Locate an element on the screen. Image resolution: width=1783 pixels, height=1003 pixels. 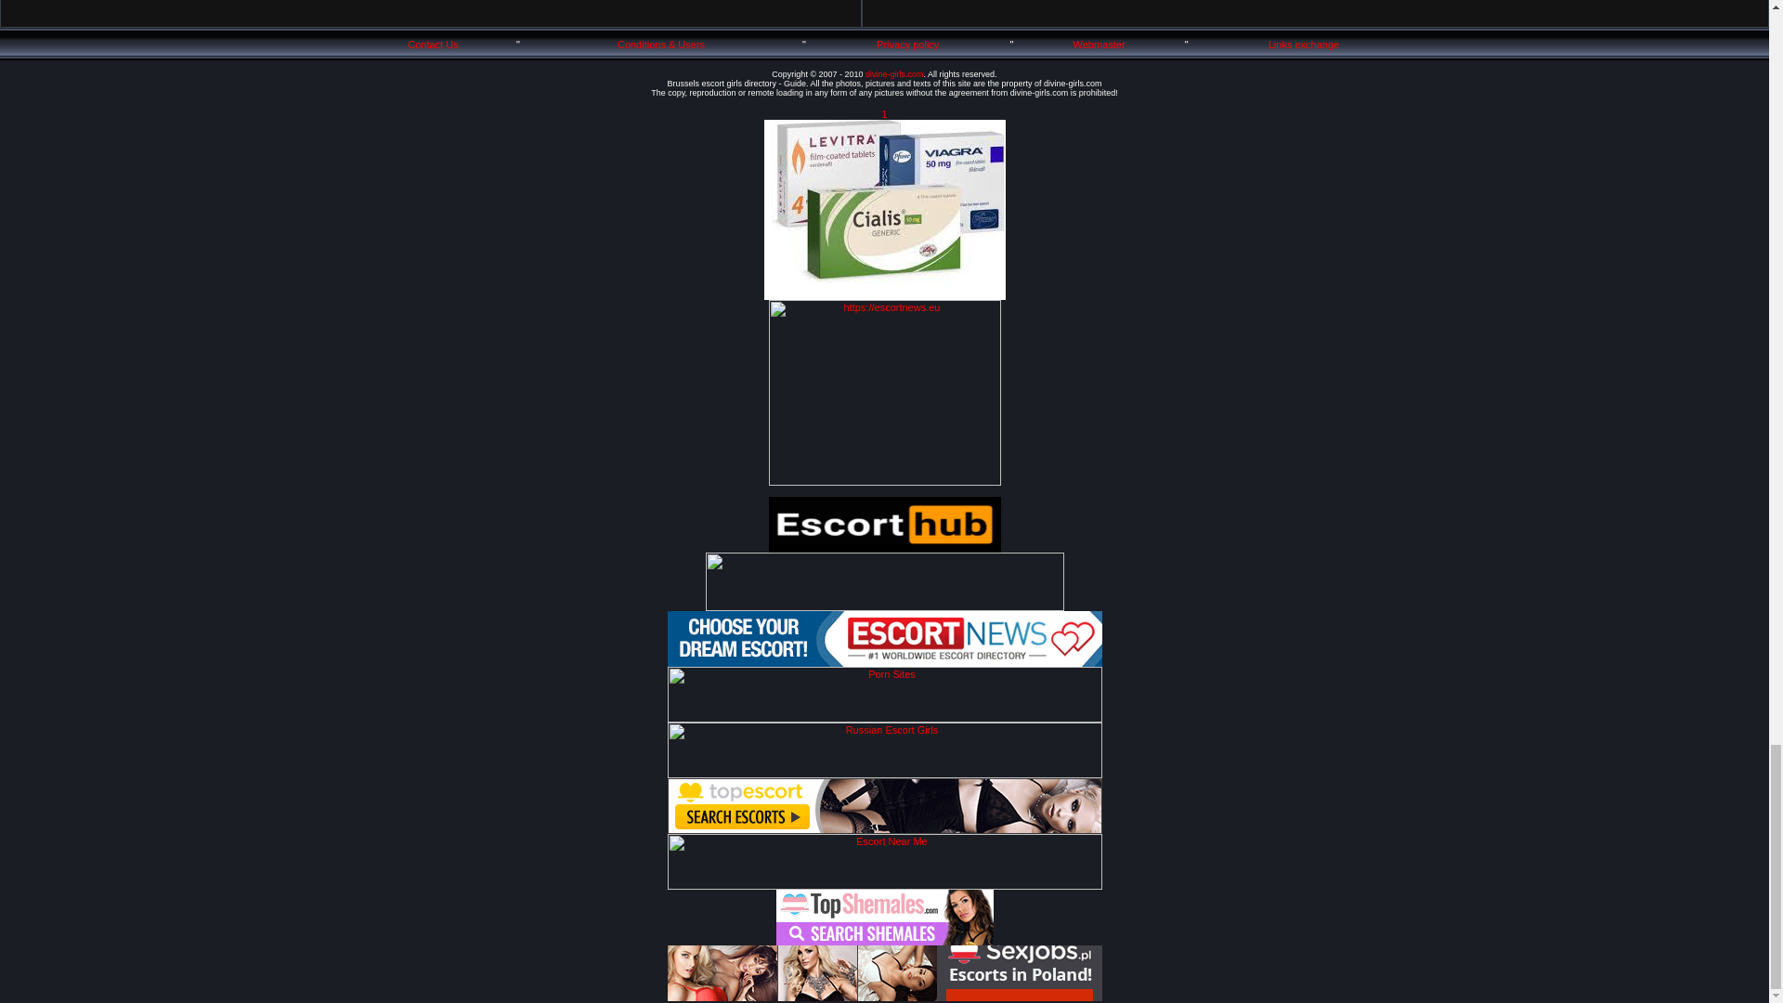
Russian escort is located at coordinates (884, 775).